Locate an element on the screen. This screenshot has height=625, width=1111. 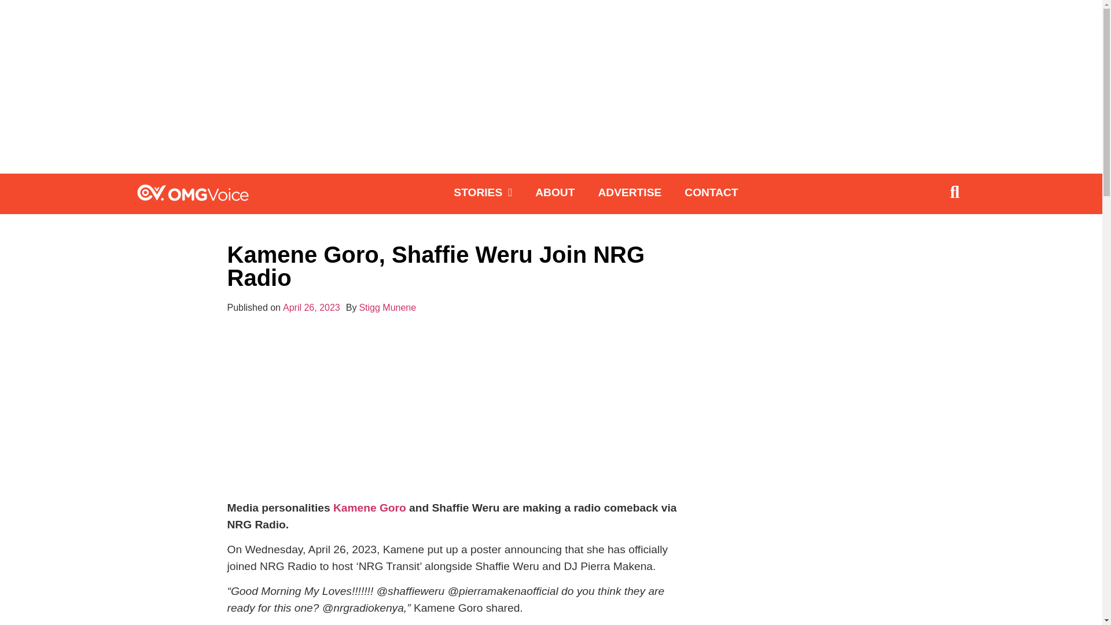
CONTACT is located at coordinates (711, 192).